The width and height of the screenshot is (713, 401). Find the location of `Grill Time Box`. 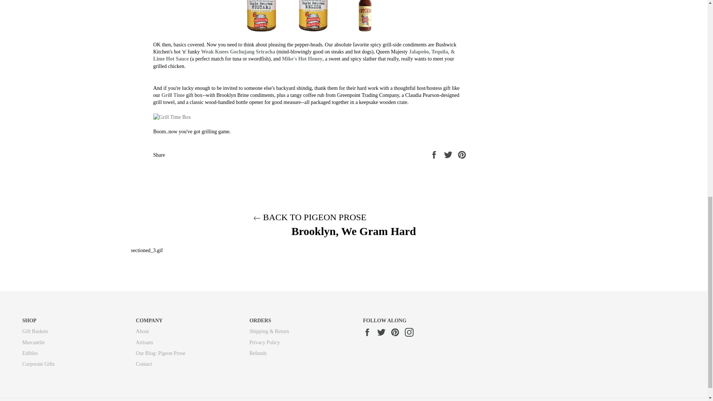

Grill Time Box is located at coordinates (310, 117).